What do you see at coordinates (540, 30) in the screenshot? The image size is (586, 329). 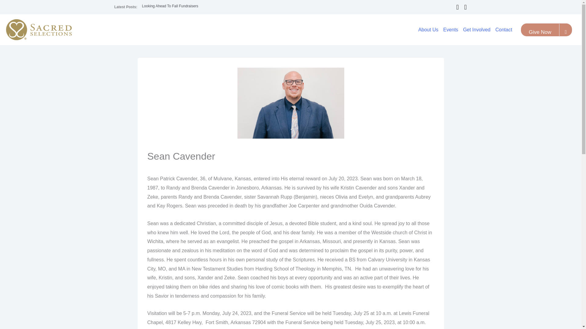 I see `Give Now` at bounding box center [540, 30].